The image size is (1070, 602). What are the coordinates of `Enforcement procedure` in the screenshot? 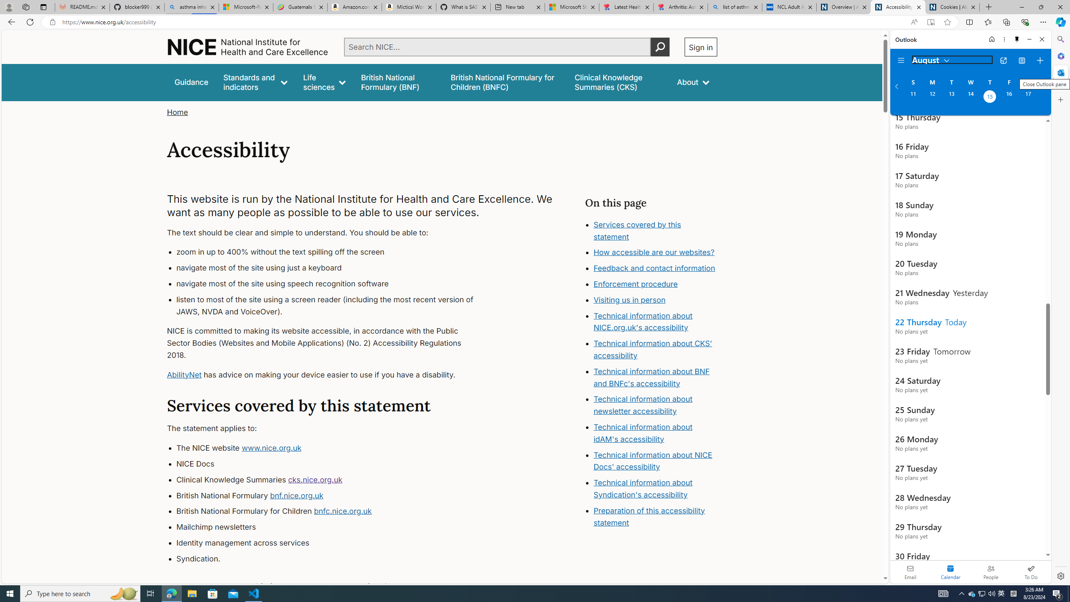 It's located at (636, 284).